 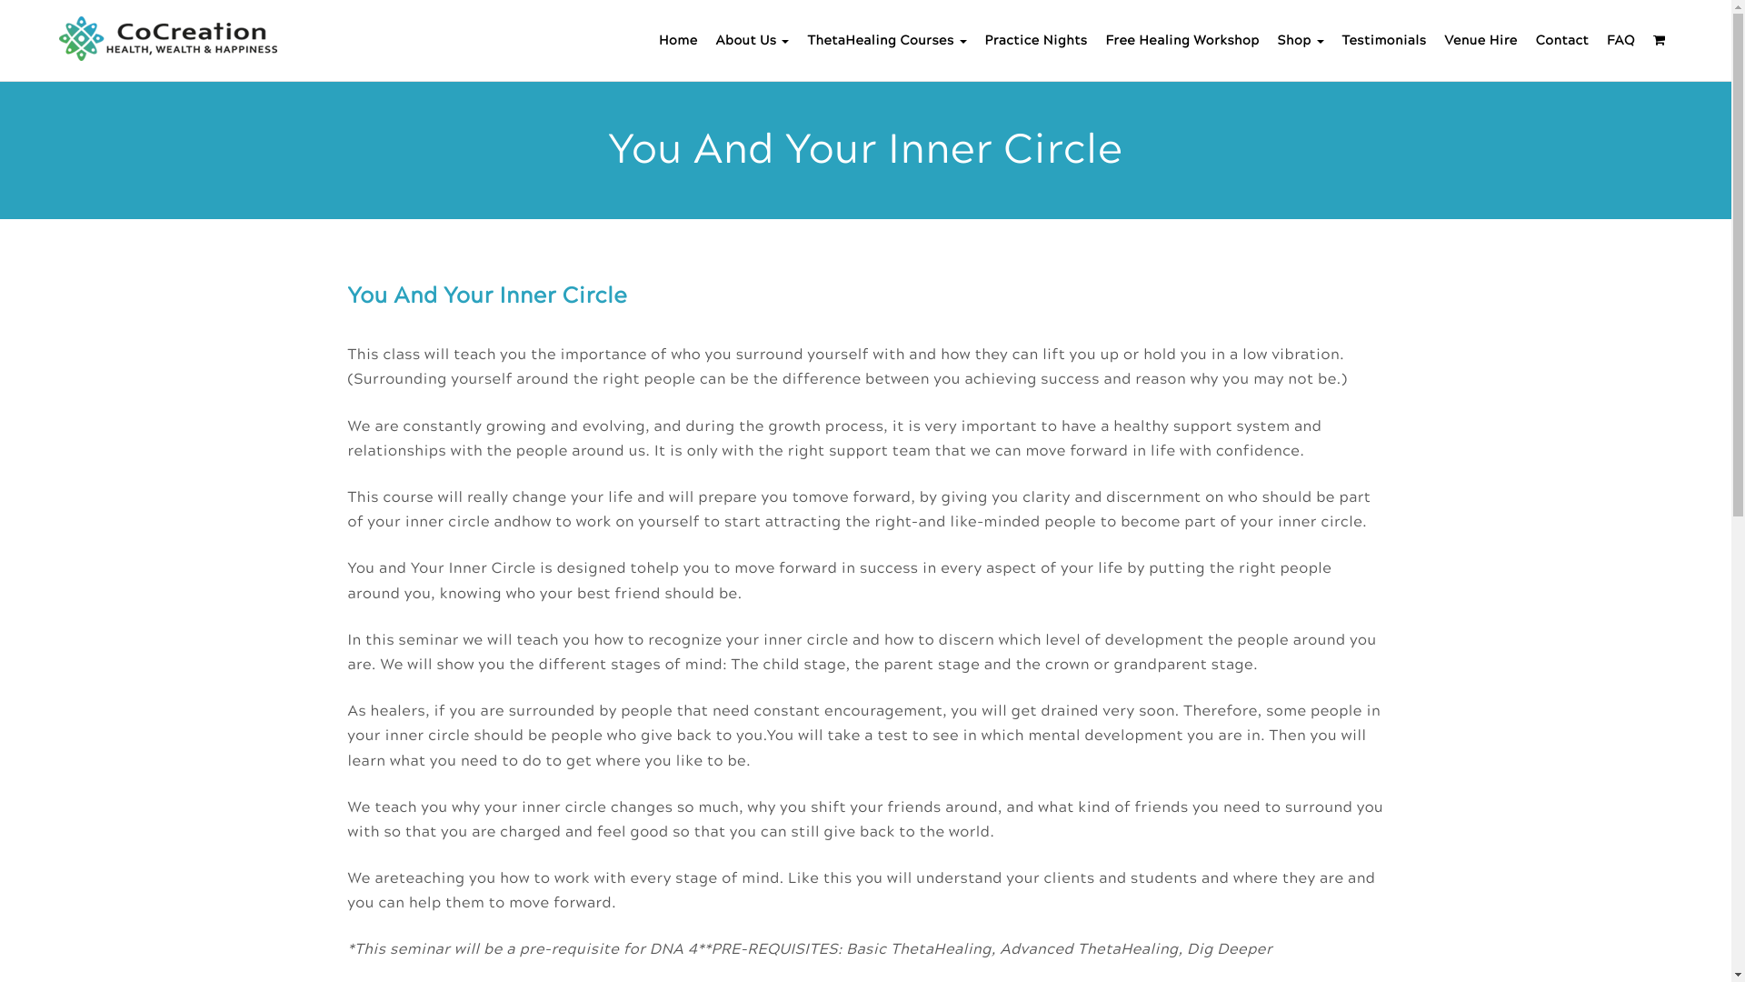 I want to click on Testimonials, so click(x=1385, y=39).